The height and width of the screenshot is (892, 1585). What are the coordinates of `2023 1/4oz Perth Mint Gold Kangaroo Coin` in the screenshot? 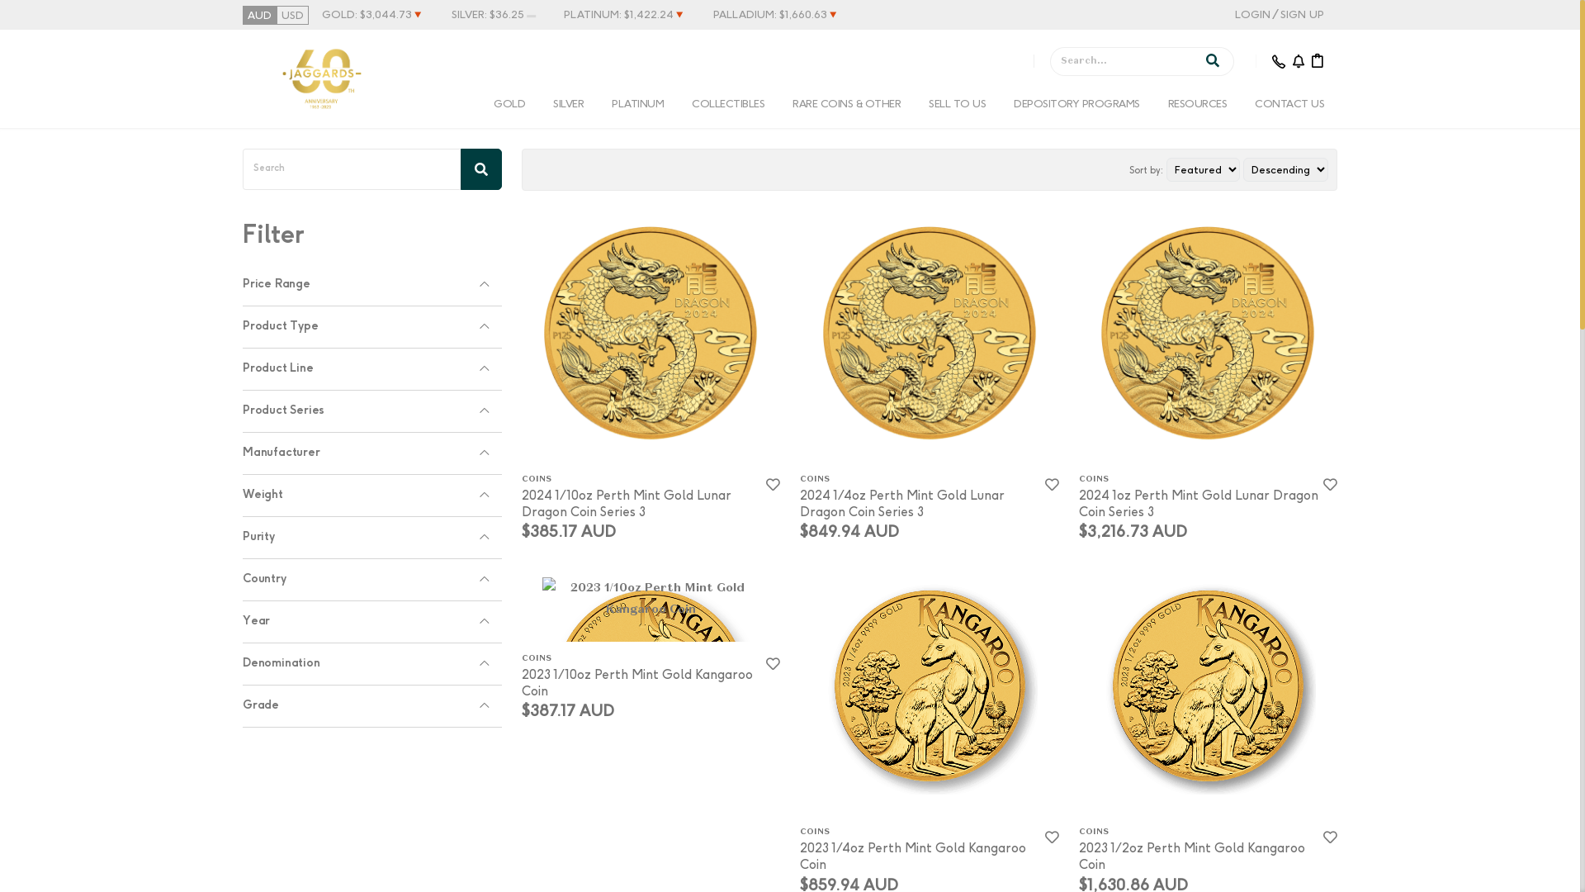 It's located at (913, 856).